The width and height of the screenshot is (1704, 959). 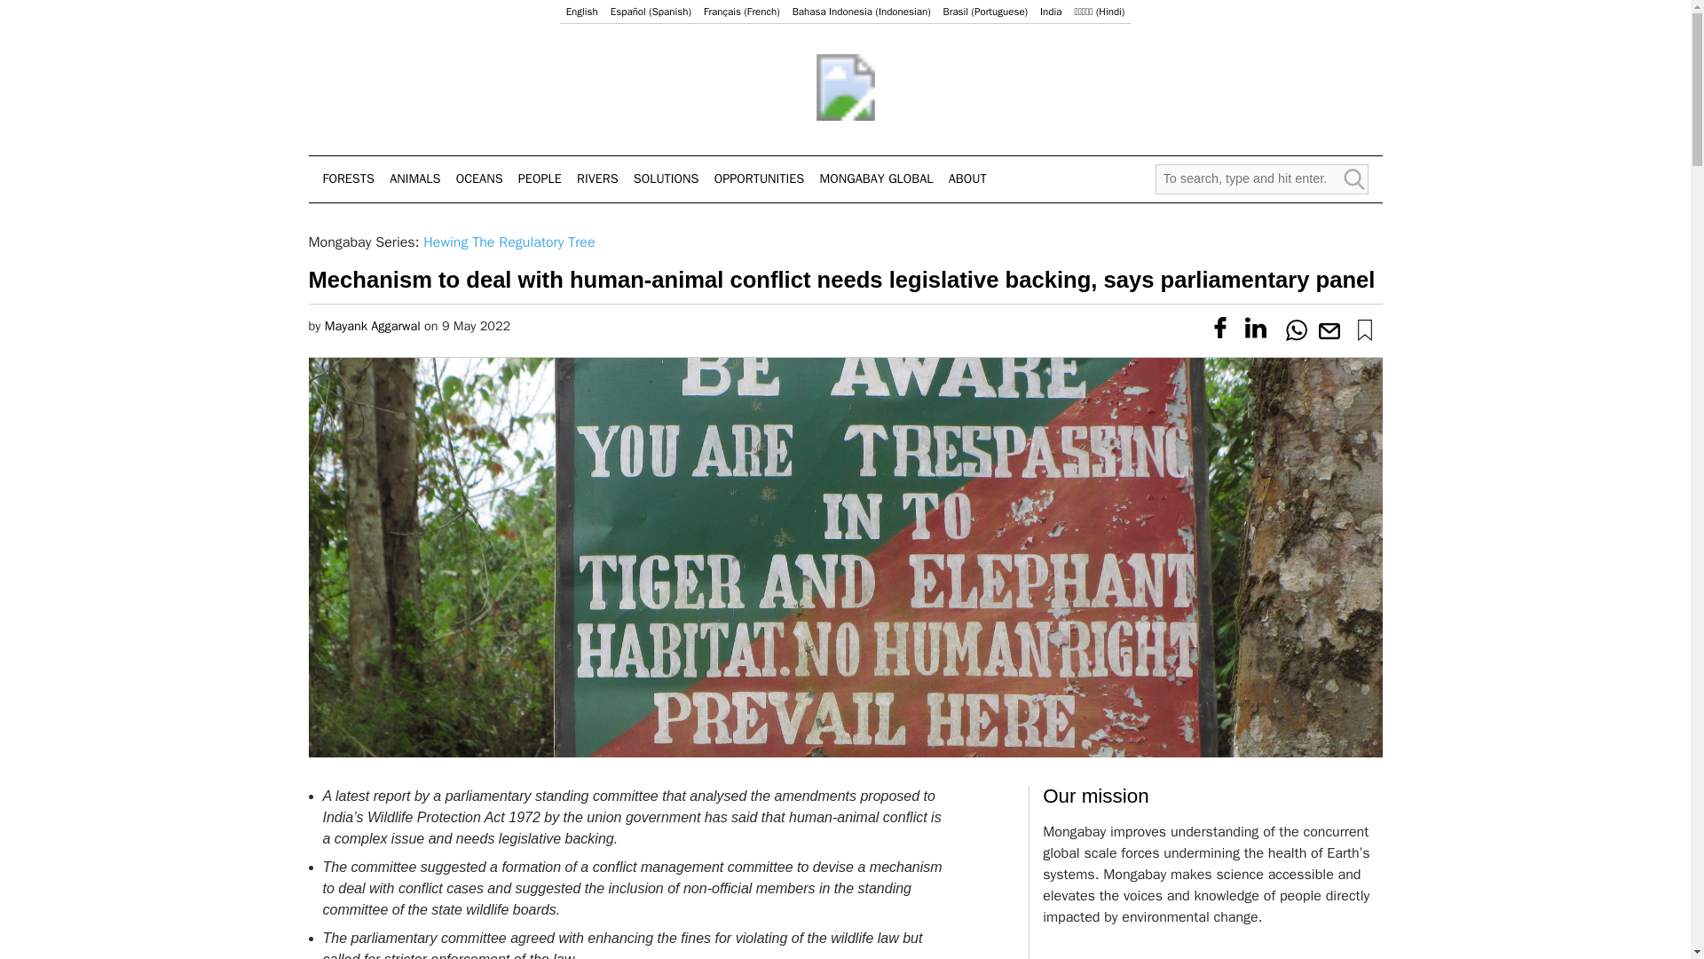 I want to click on OPPORTUNITIES, so click(x=759, y=179).